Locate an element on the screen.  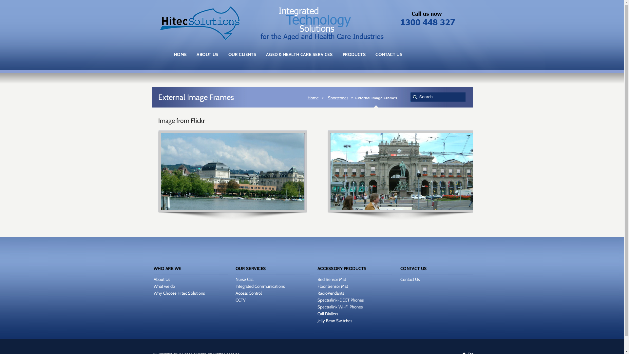
search is located at coordinates (415, 97).